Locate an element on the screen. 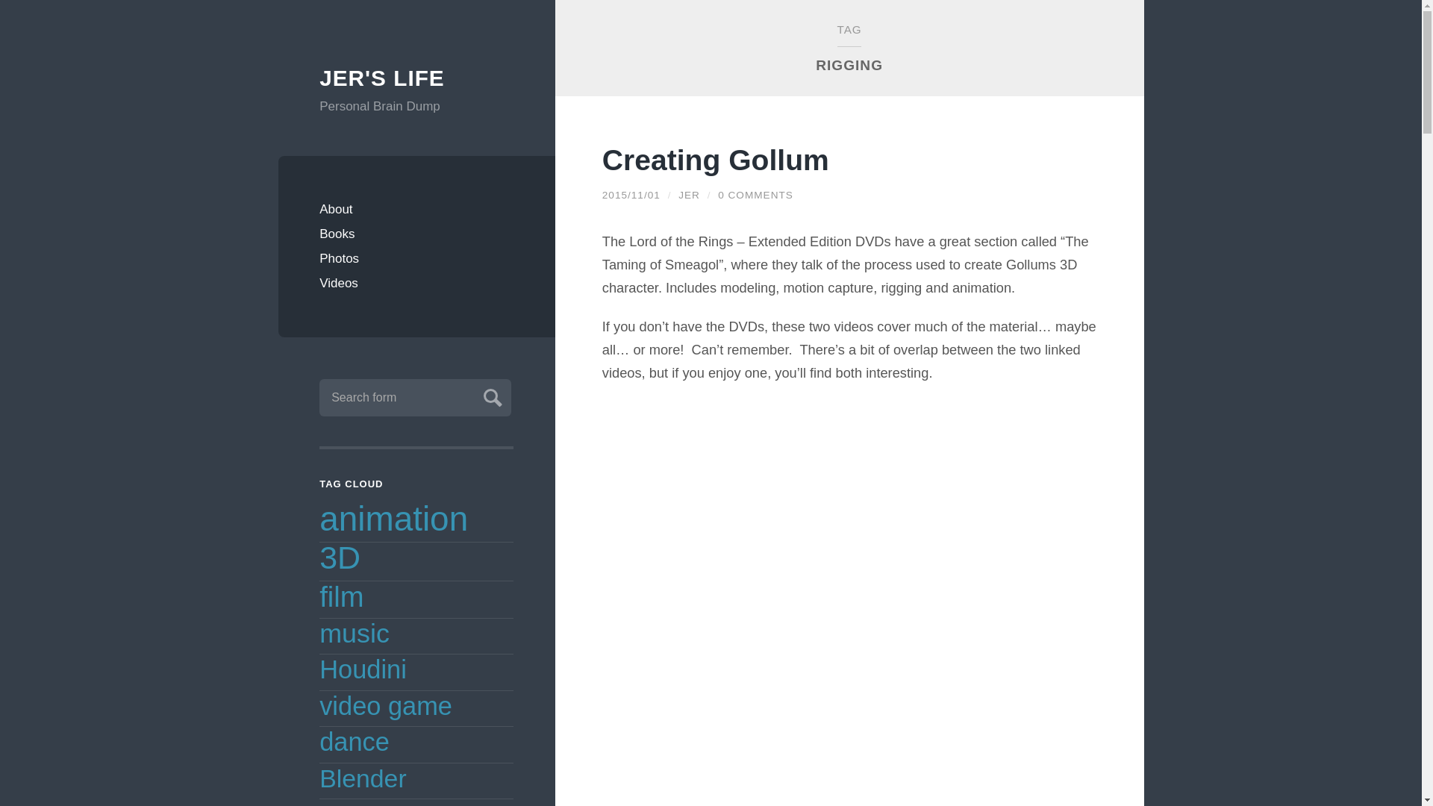 The height and width of the screenshot is (806, 1433). Videos is located at coordinates (416, 283).